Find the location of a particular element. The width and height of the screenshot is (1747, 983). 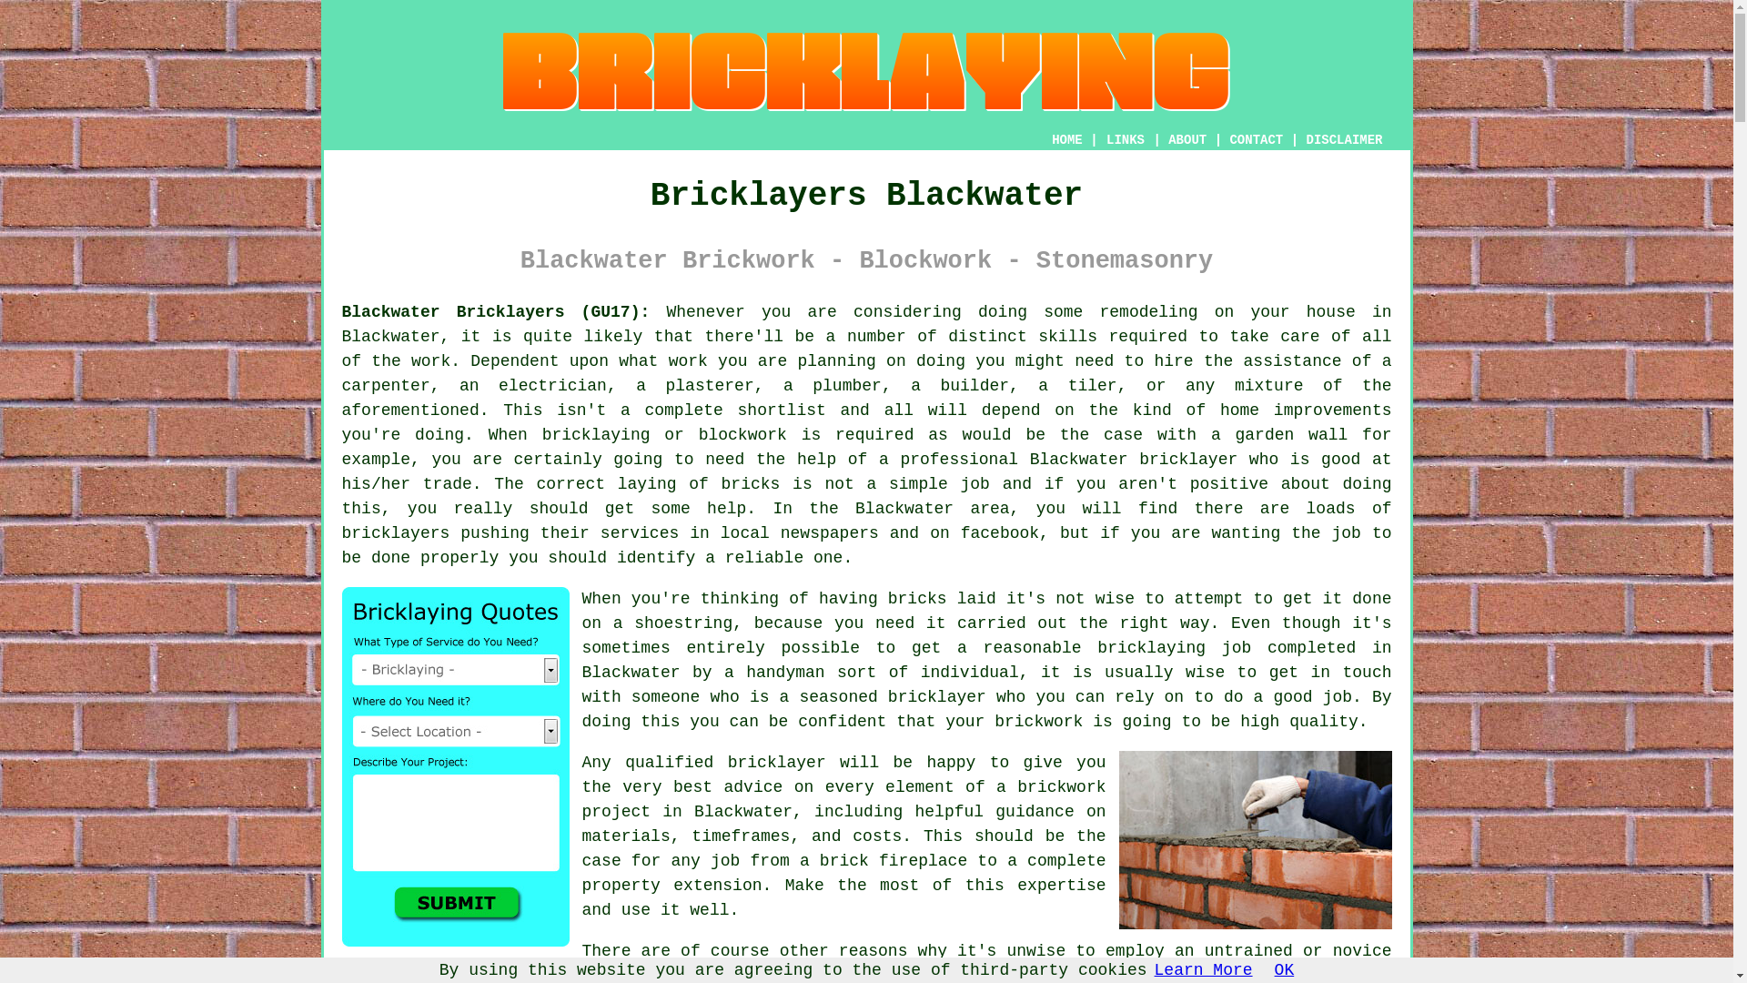

HOME is located at coordinates (1066, 140).